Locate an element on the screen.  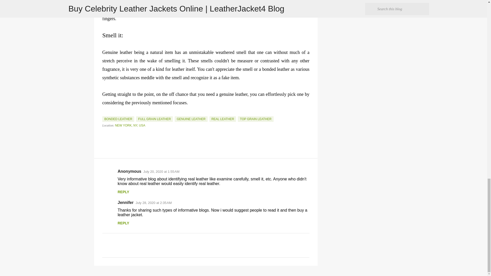
BONDED LEATHER is located at coordinates (118, 119).